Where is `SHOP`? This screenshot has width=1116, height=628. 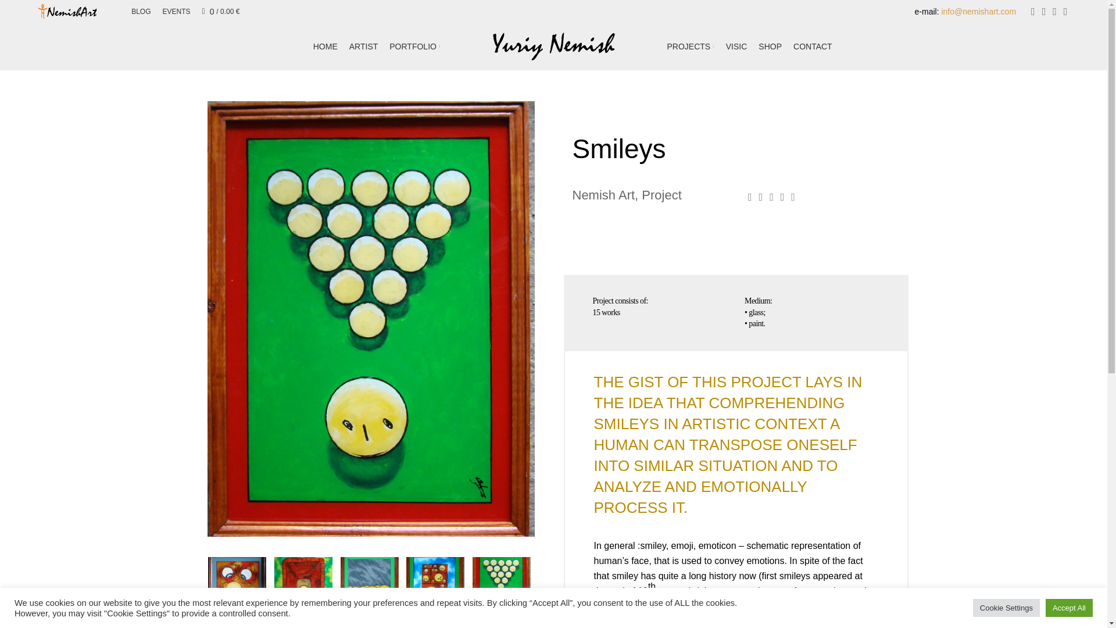 SHOP is located at coordinates (770, 47).